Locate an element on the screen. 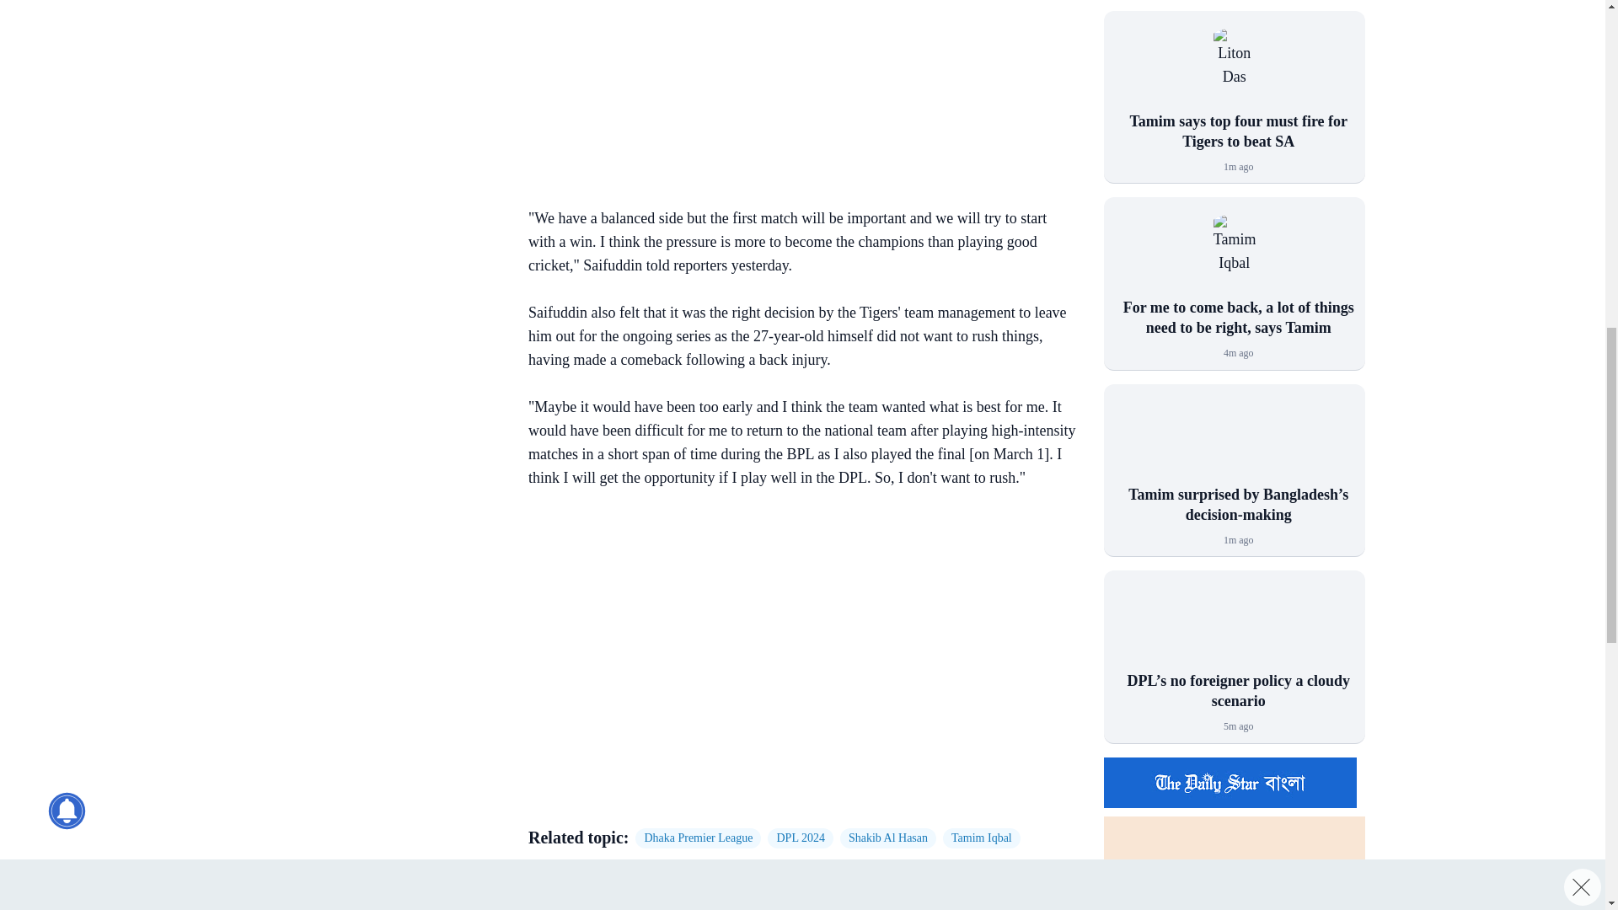 This screenshot has width=1618, height=910. Liton Das is located at coordinates (1234, 69).